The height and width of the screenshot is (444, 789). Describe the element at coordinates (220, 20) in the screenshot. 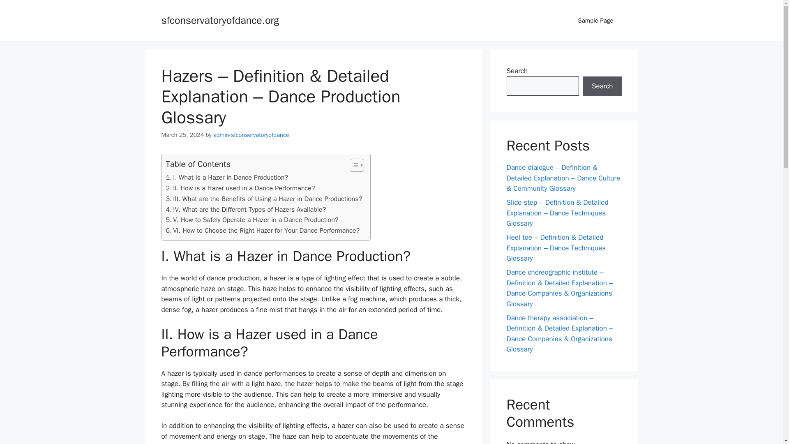

I see `sfconservatoryofdance.org` at that location.